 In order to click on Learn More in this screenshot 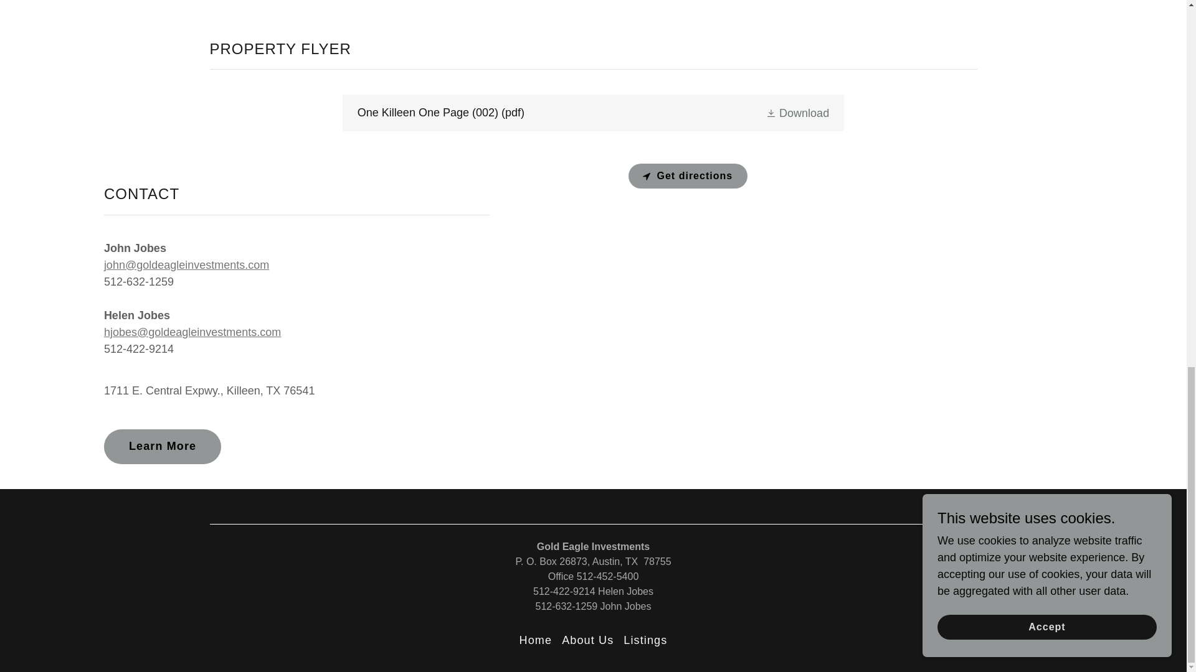, I will do `click(163, 447)`.